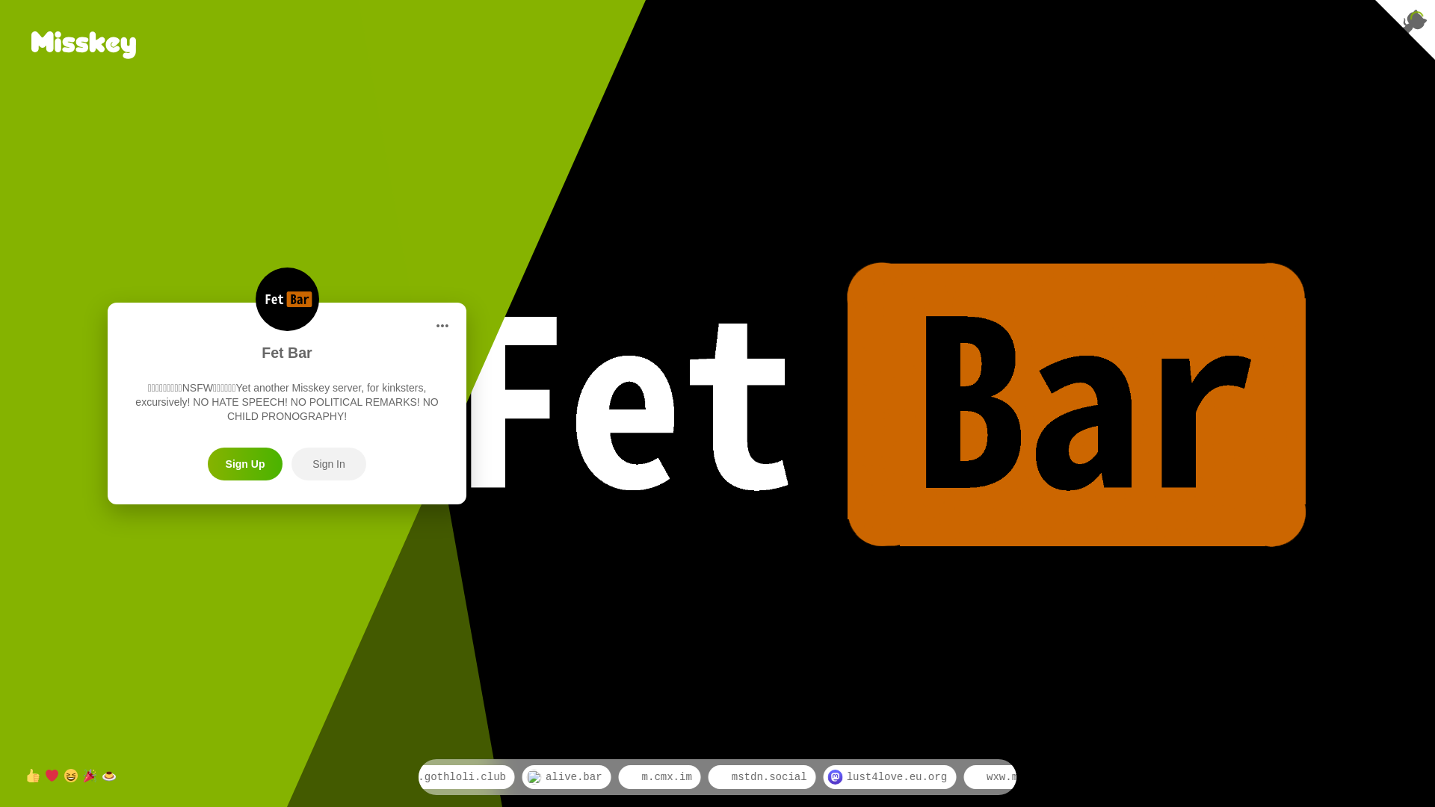 The width and height of the screenshot is (1435, 807). Describe the element at coordinates (245, 464) in the screenshot. I see `Sign Up` at that location.